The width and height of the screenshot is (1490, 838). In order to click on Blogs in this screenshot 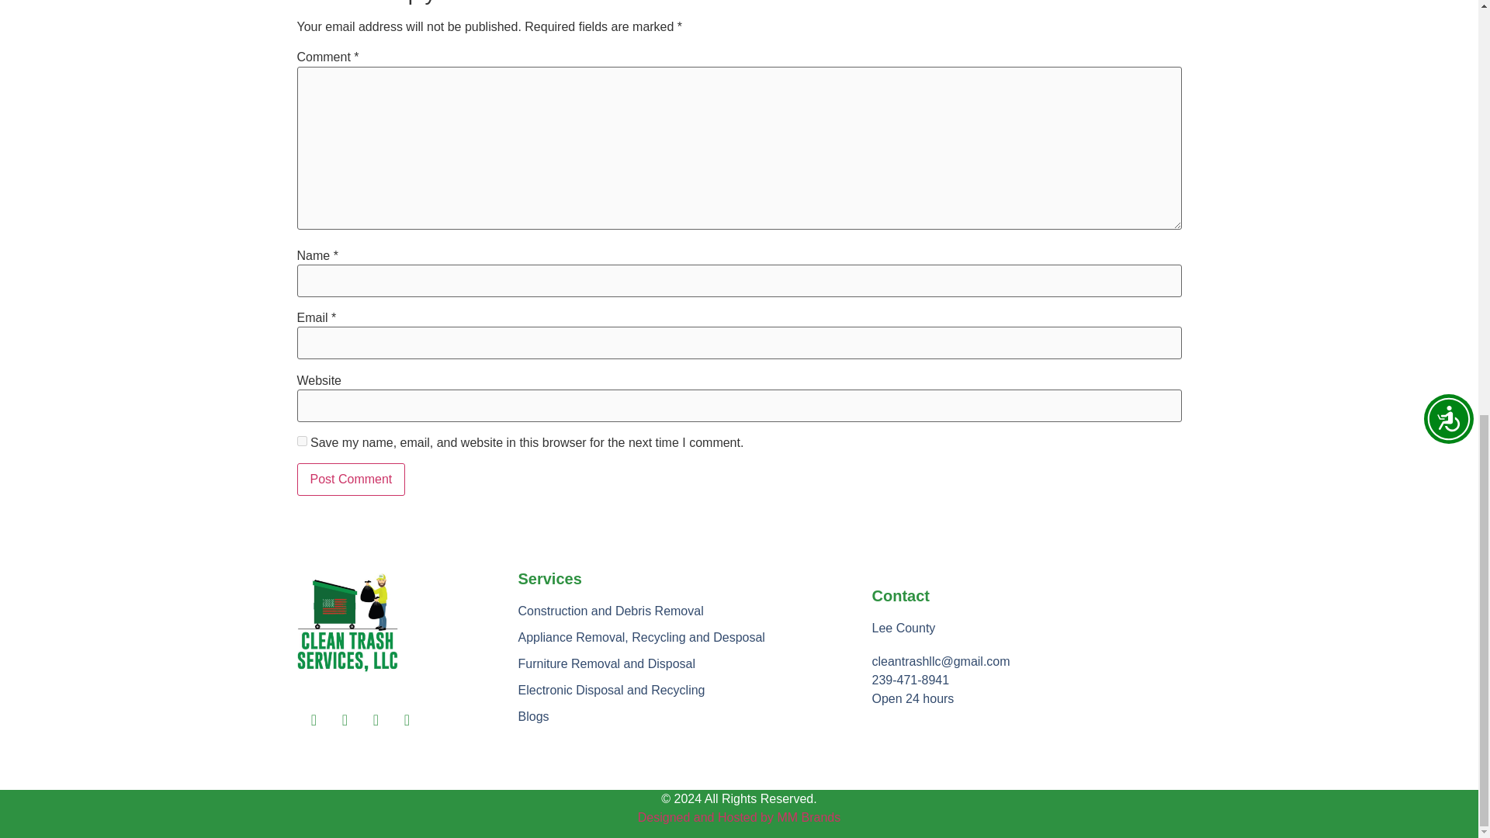, I will do `click(695, 717)`.